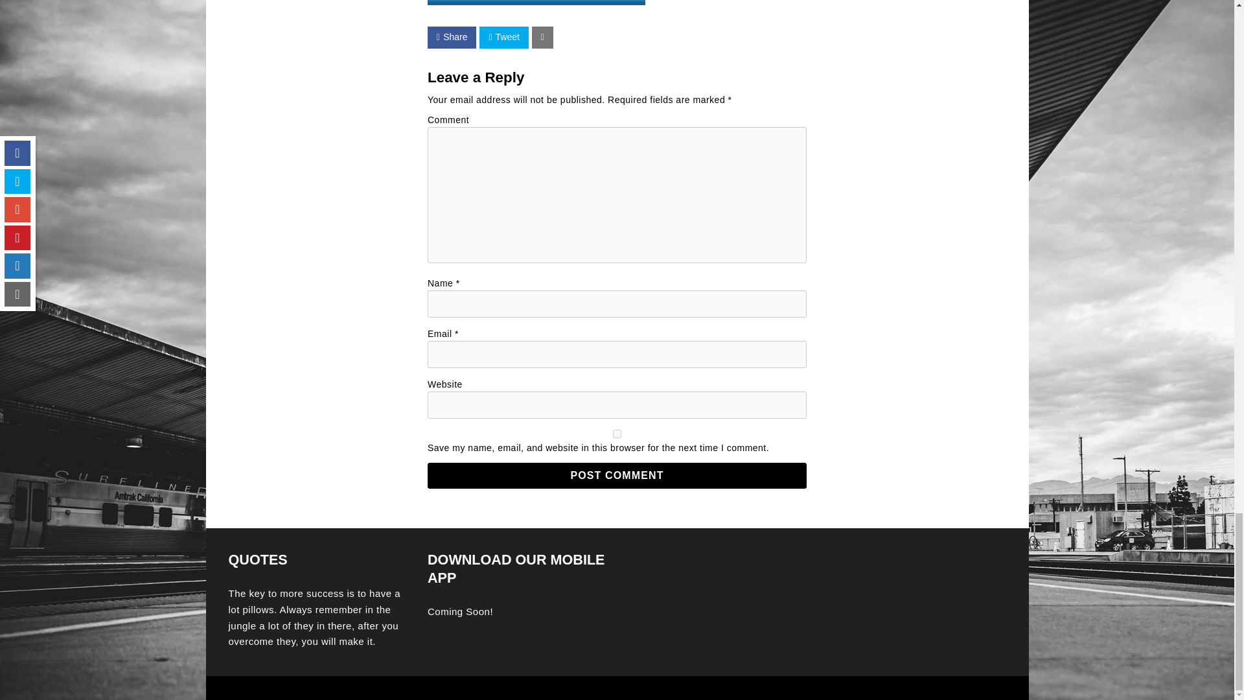  Describe the element at coordinates (536, 4) in the screenshot. I see `How to Start an Online Business` at that location.